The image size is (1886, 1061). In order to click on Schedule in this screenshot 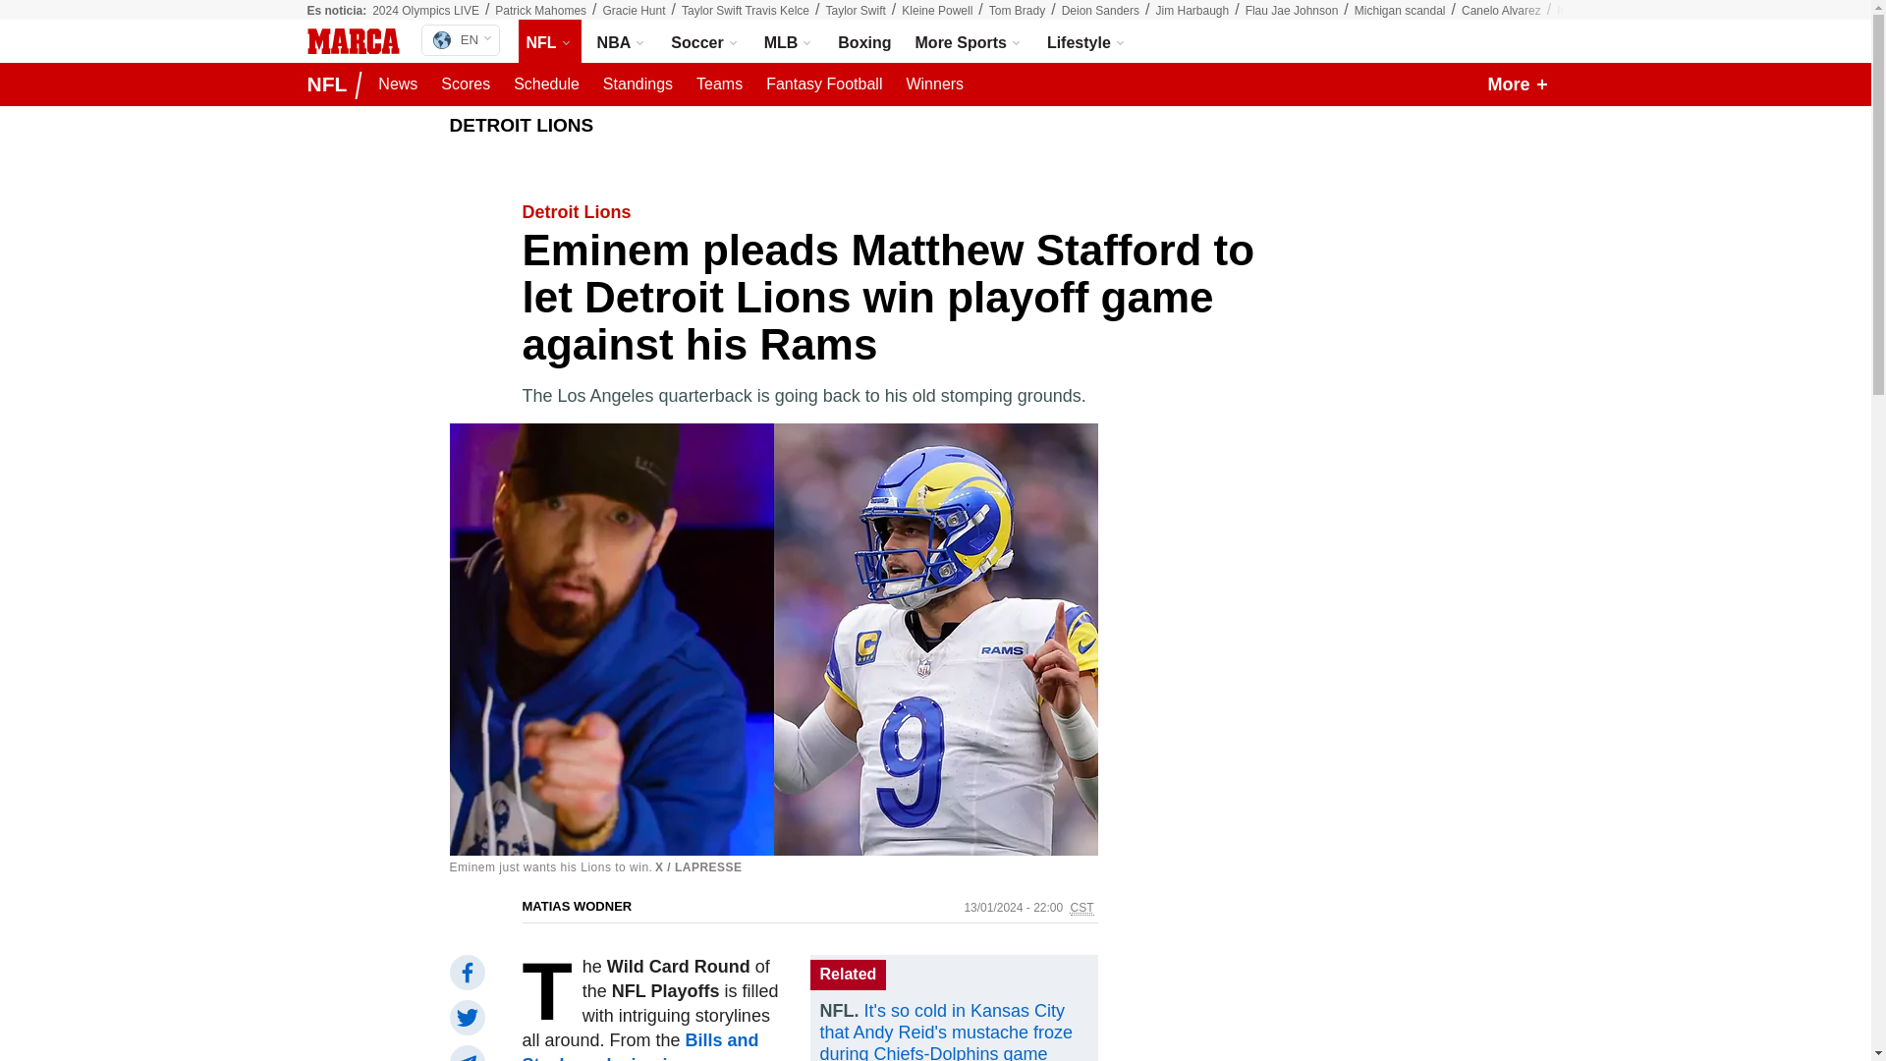, I will do `click(546, 84)`.